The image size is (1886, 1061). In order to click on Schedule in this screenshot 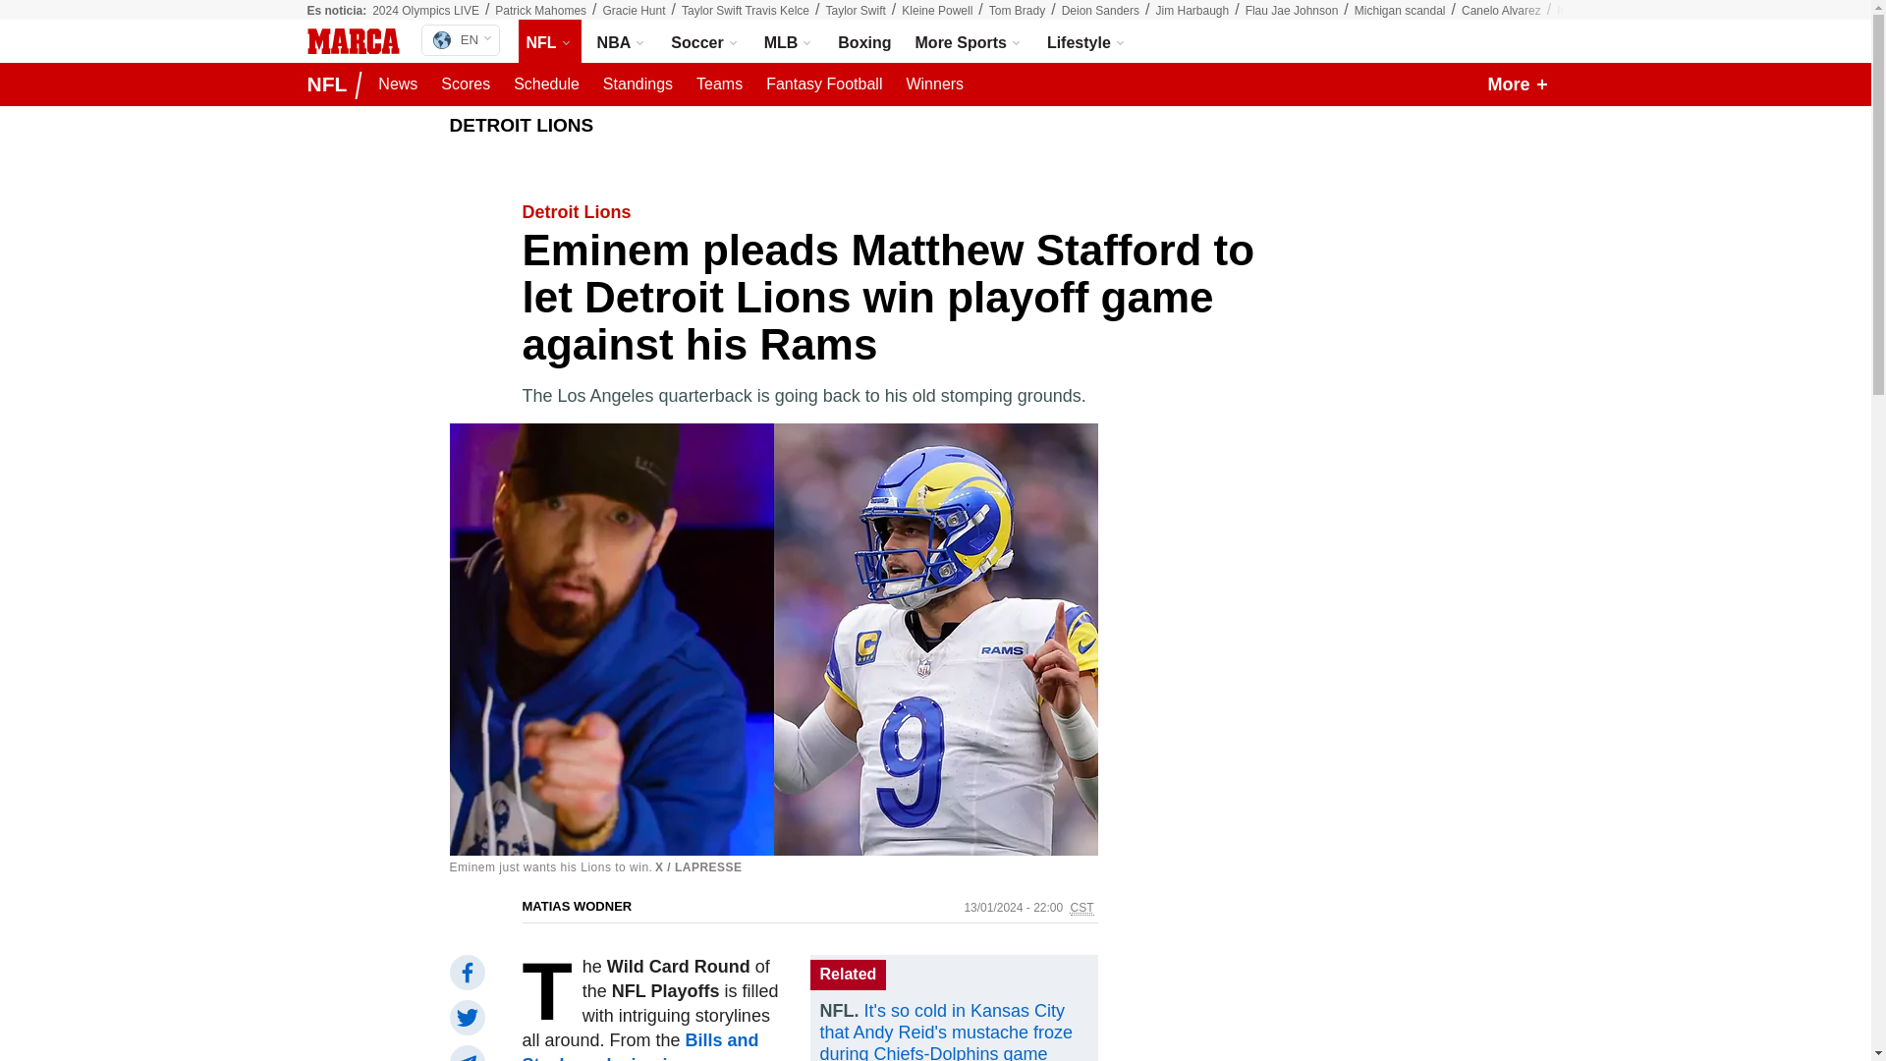, I will do `click(546, 84)`.